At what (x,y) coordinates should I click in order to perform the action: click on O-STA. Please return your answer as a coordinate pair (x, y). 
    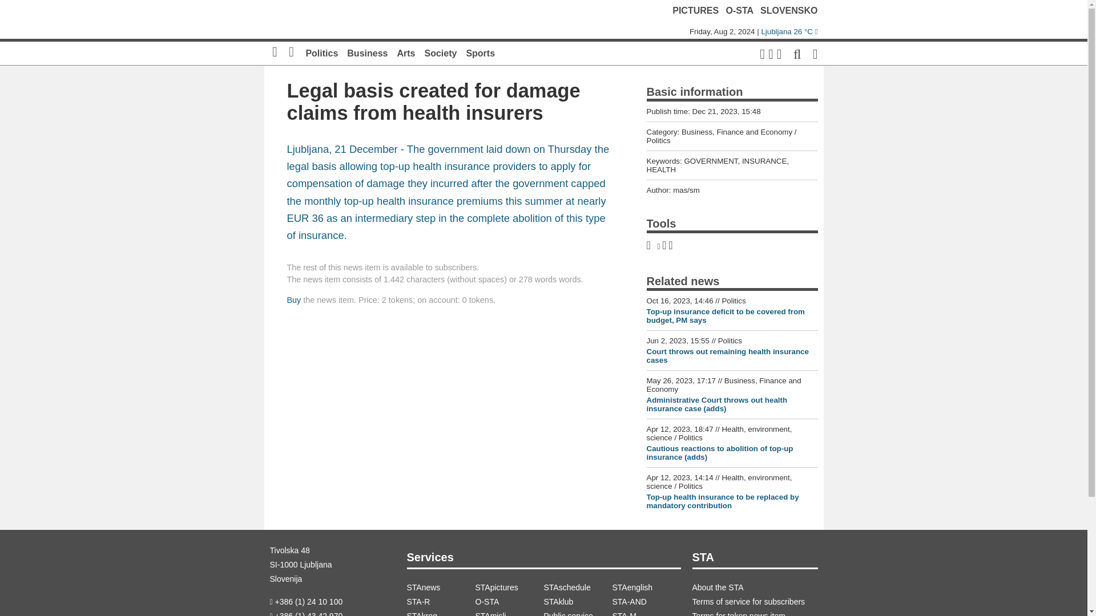
    Looking at the image, I should click on (740, 10).